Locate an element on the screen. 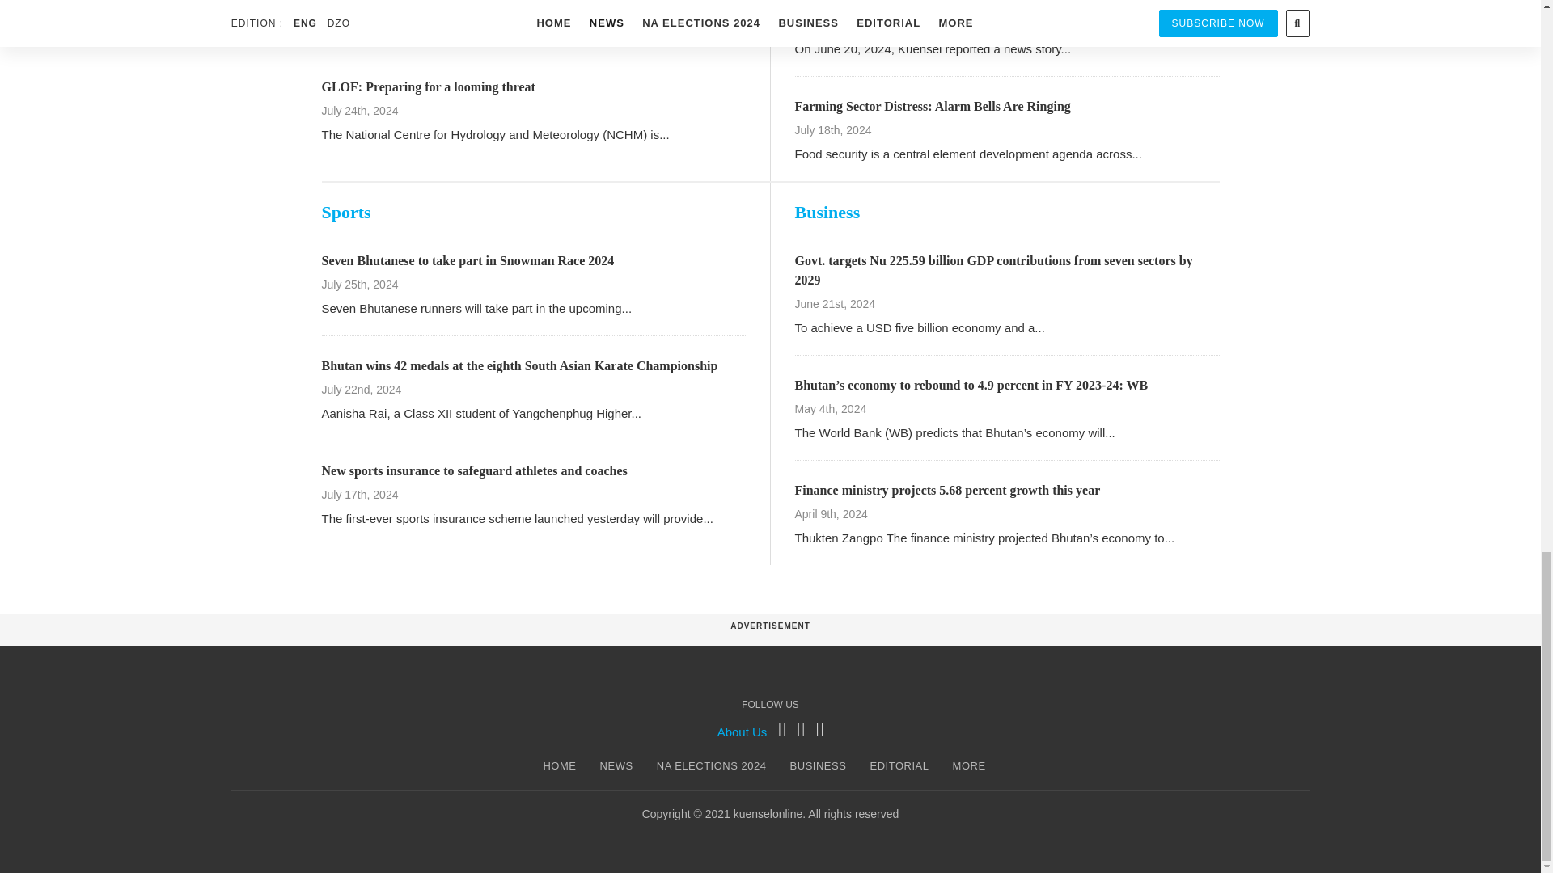 This screenshot has width=1553, height=873. BUSINESS is located at coordinates (819, 766).